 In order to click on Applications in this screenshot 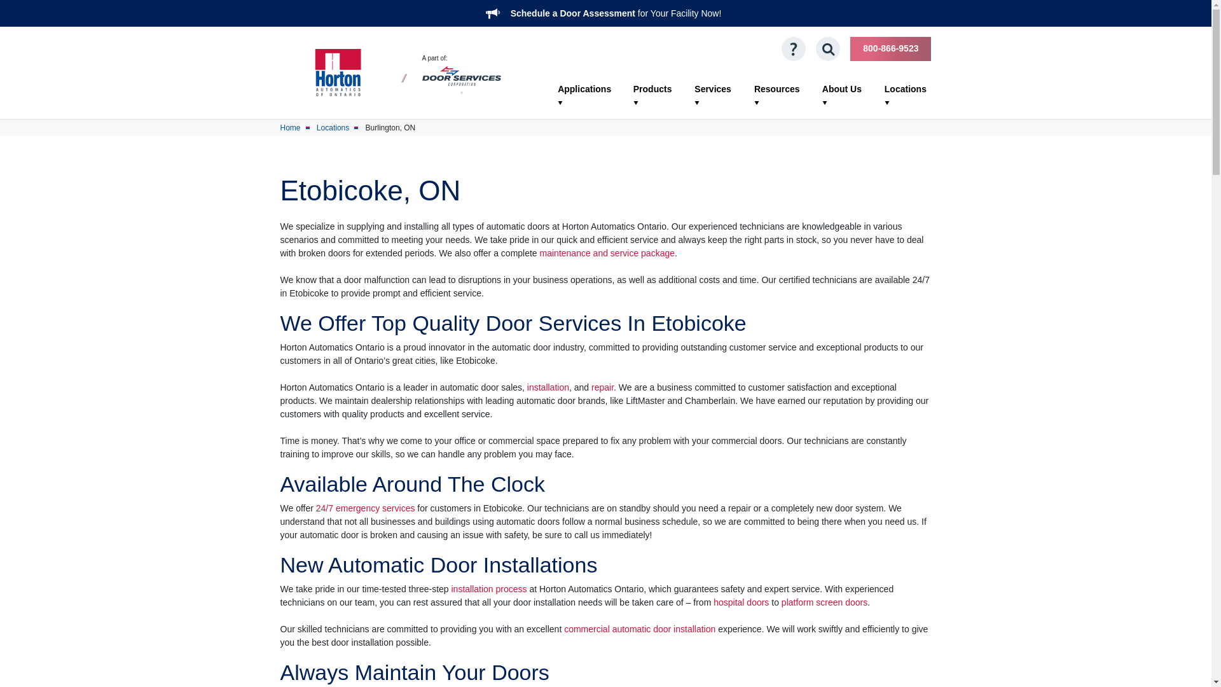, I will do `click(584, 95)`.